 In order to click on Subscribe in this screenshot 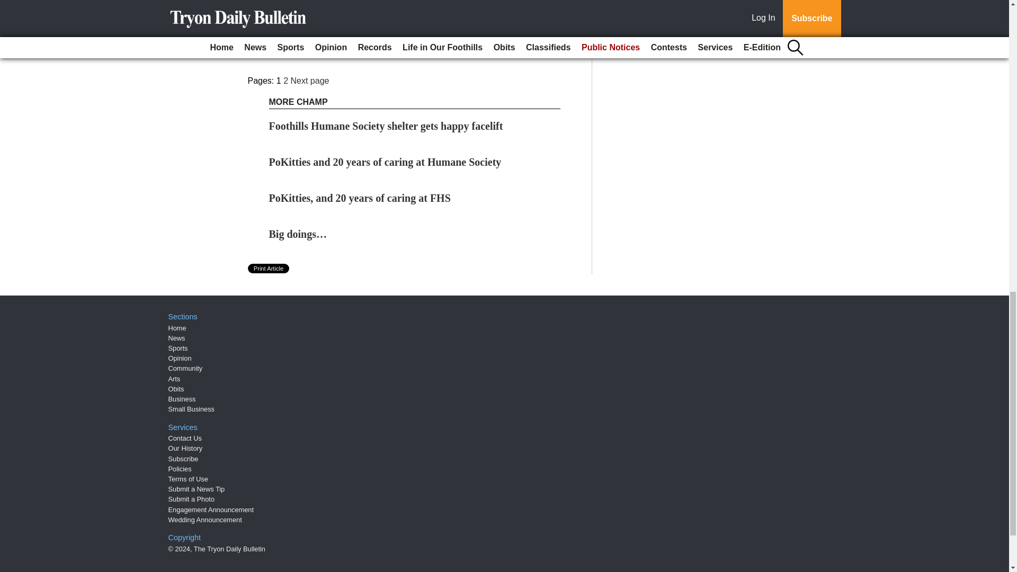, I will do `click(303, 46)`.